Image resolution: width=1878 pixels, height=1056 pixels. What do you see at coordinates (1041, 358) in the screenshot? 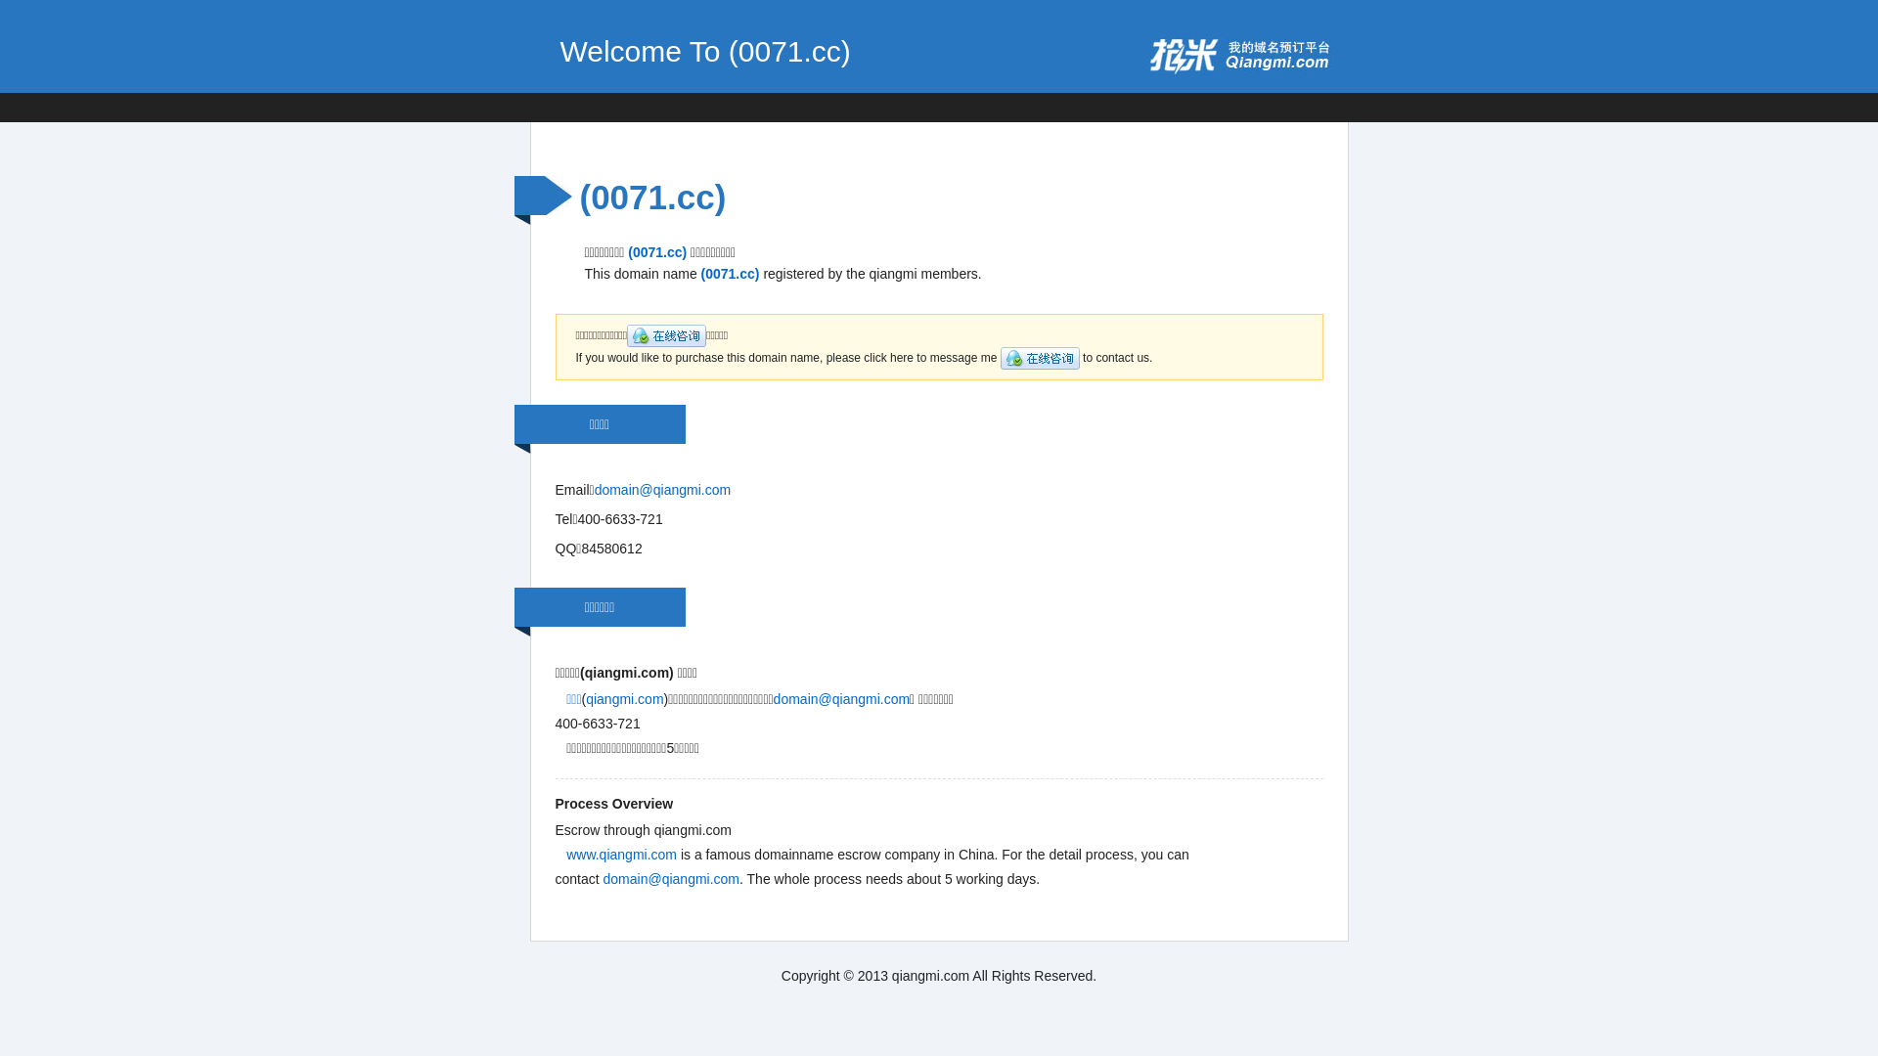
I see `click here` at bounding box center [1041, 358].